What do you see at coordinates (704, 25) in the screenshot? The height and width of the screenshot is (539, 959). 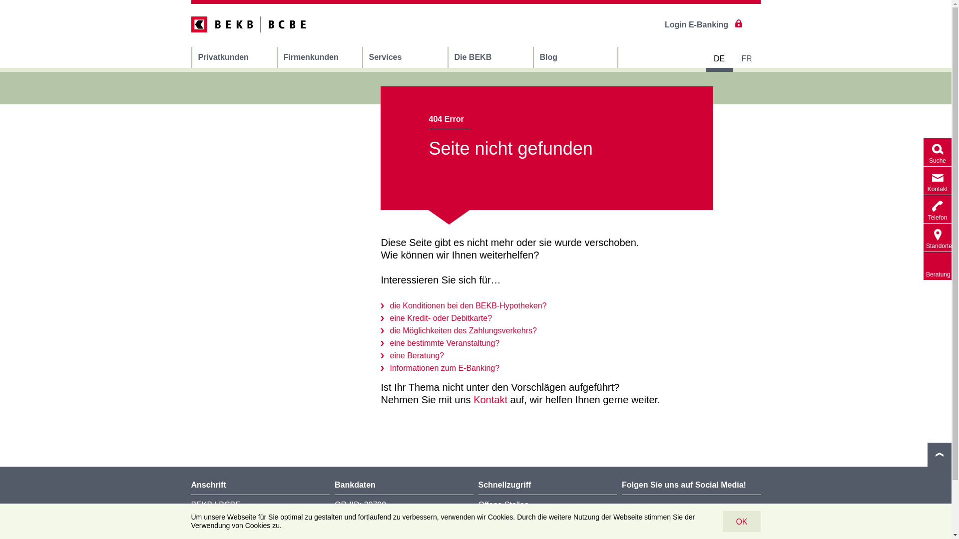 I see `Login E-Banking` at bounding box center [704, 25].